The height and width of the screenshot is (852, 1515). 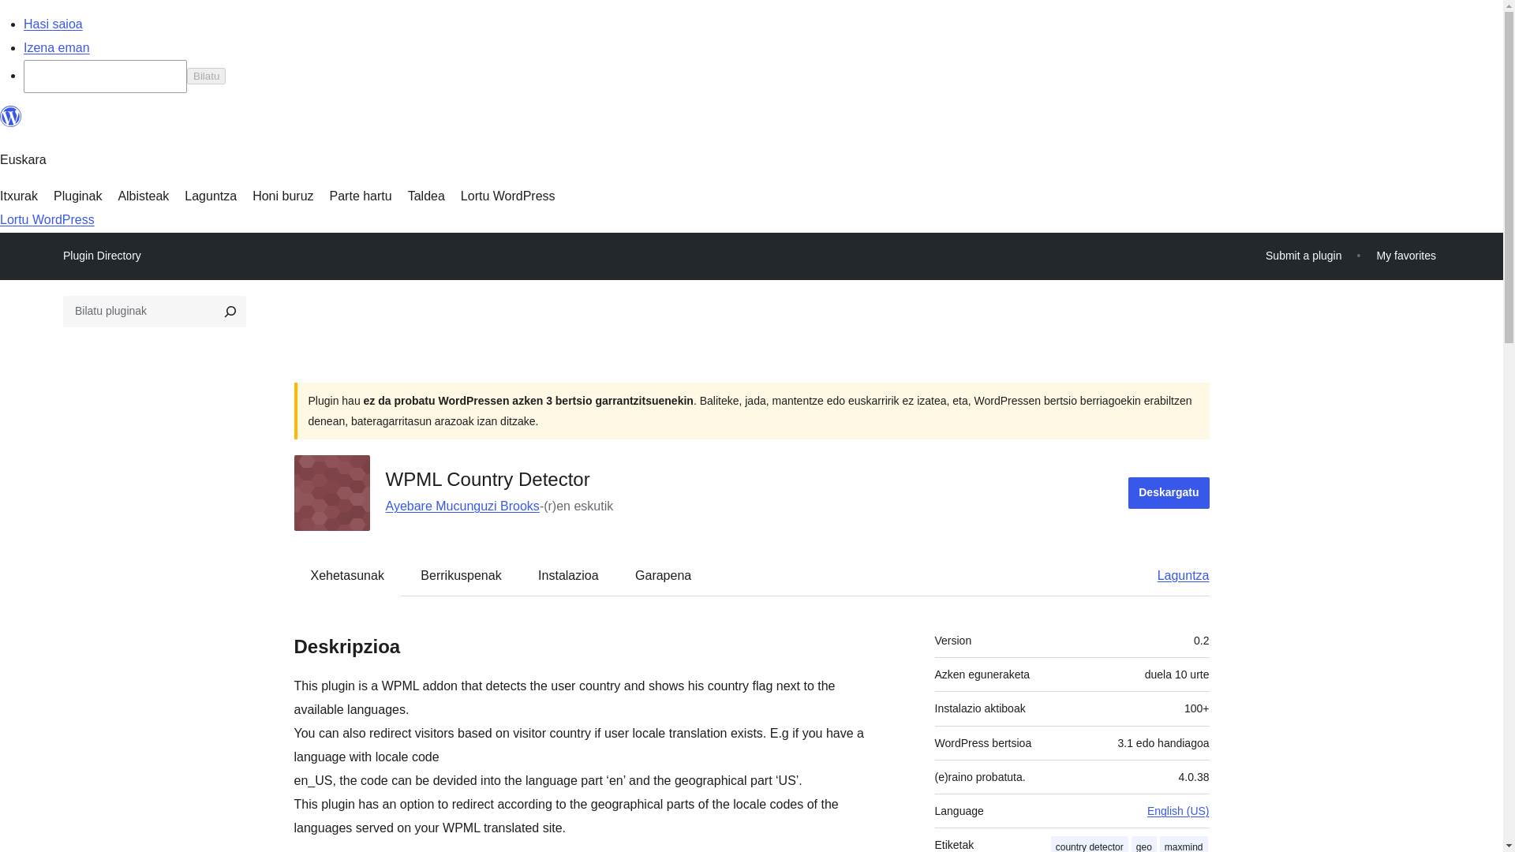 I want to click on Berrikuspenak, so click(x=460, y=574).